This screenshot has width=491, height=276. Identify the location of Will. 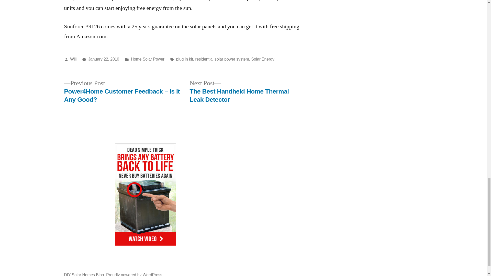
(73, 59).